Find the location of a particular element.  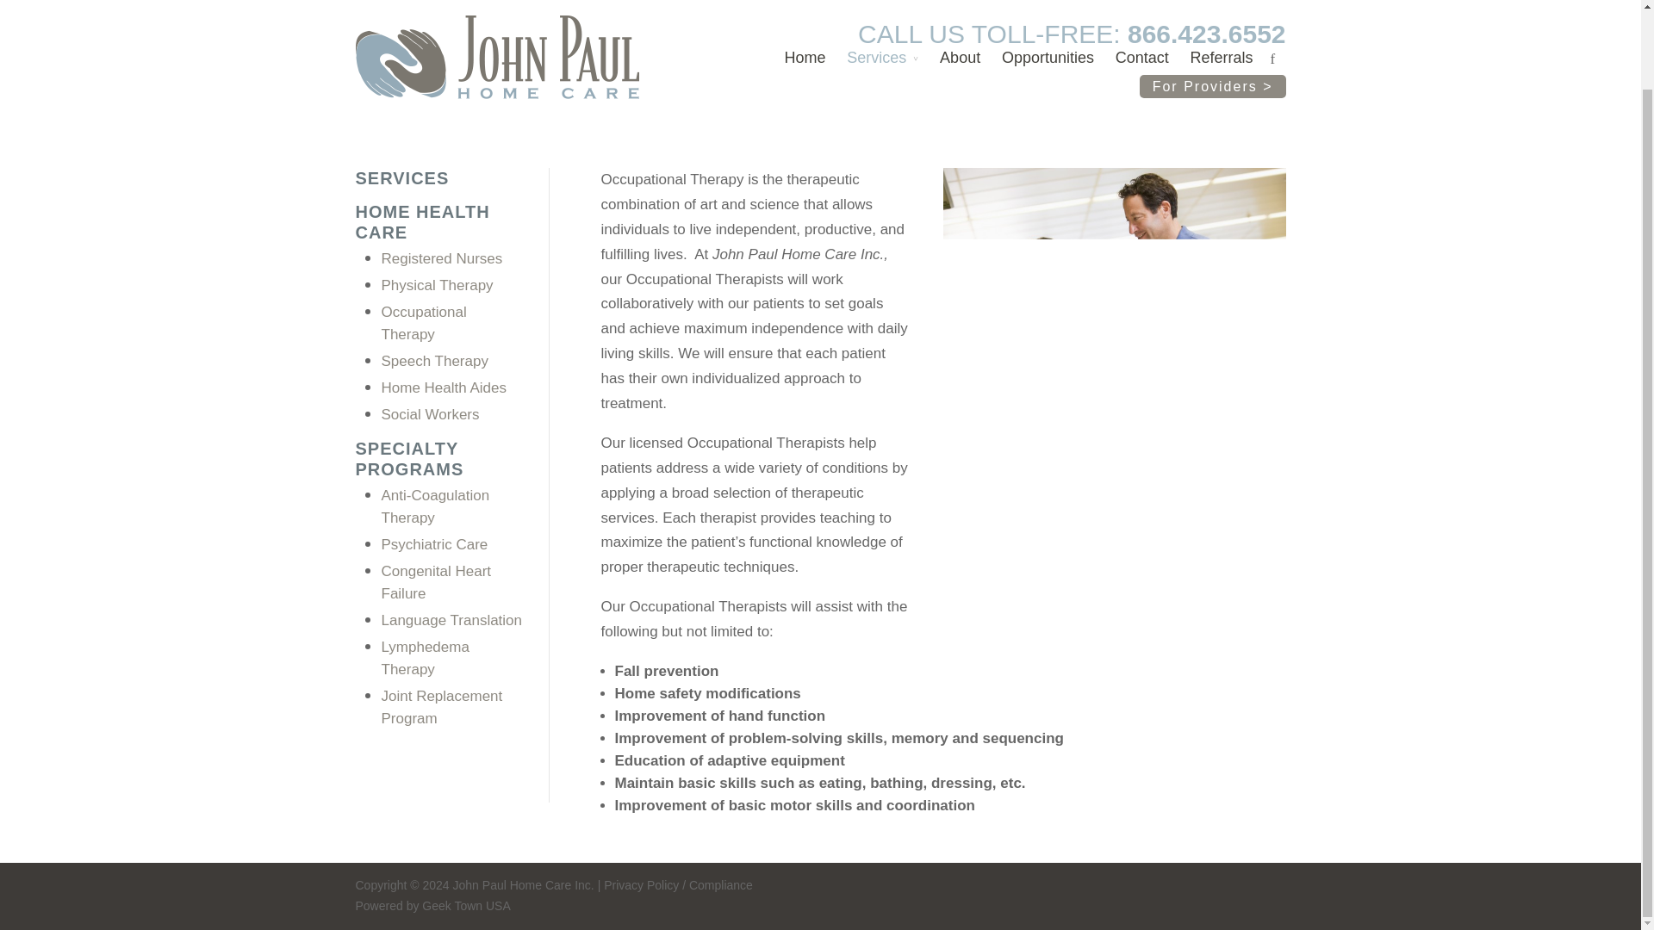

Psychiatric Care is located at coordinates (434, 544).